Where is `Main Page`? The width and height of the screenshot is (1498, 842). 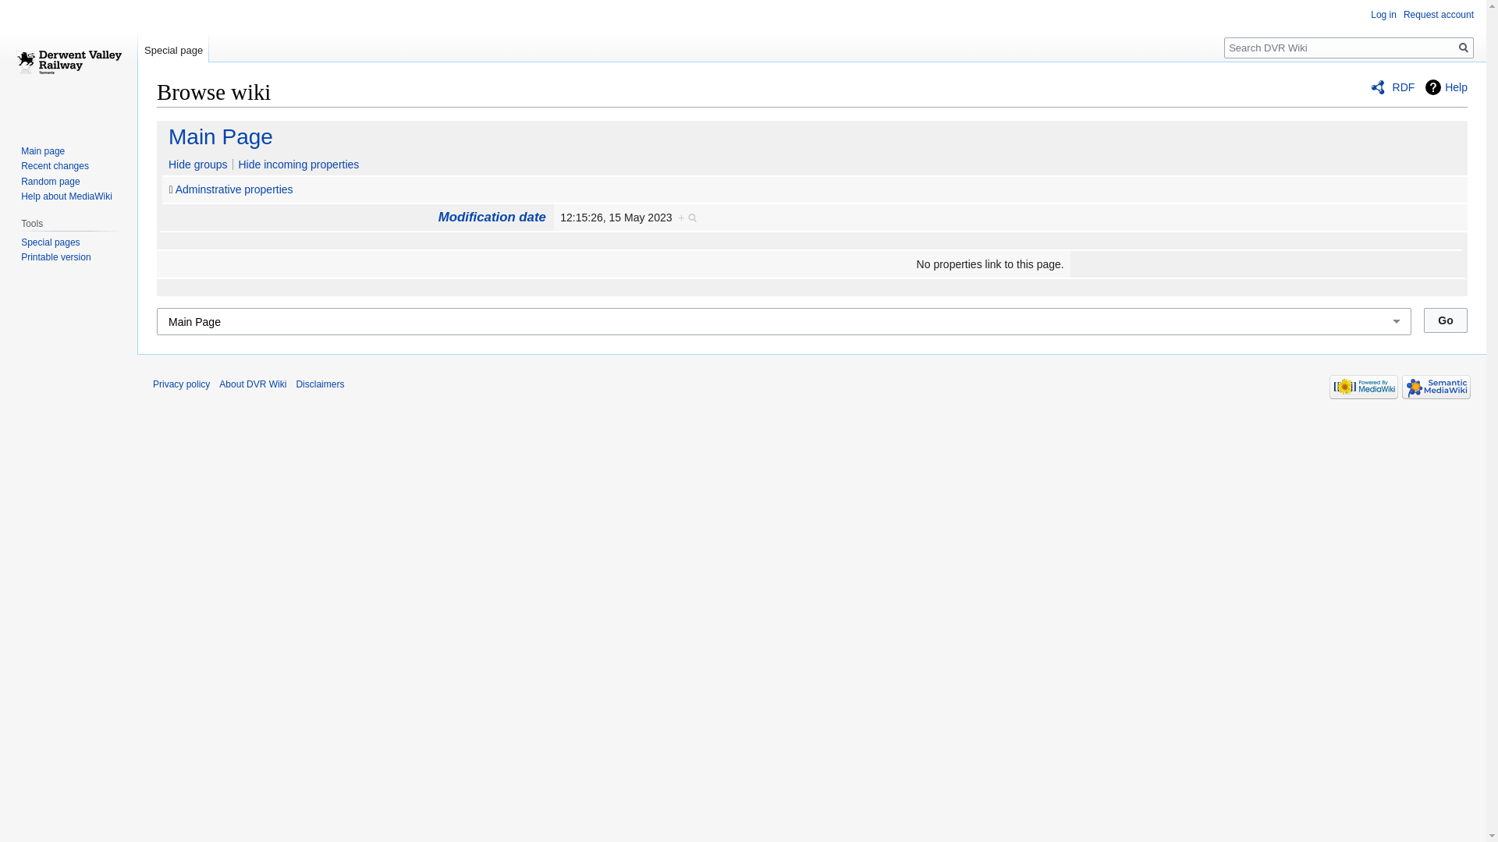
Main Page is located at coordinates (218, 137).